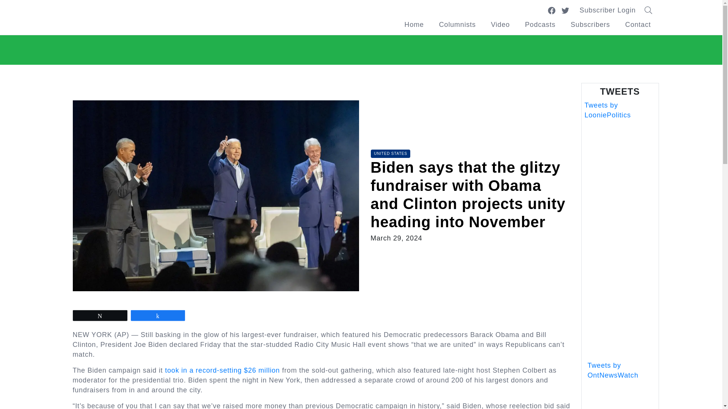 Image resolution: width=728 pixels, height=409 pixels. Describe the element at coordinates (540, 25) in the screenshot. I see `Podcasts` at that location.